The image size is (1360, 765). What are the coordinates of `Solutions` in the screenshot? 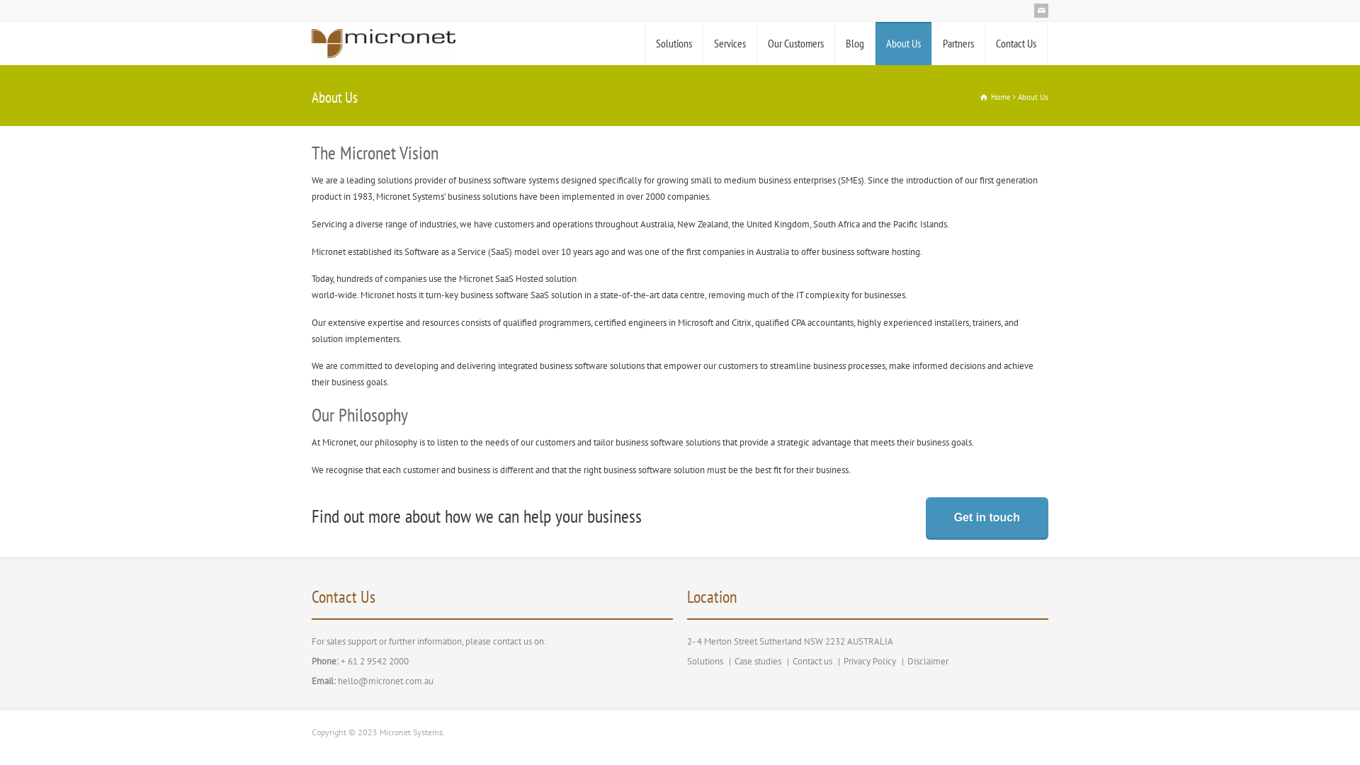 It's located at (674, 44).